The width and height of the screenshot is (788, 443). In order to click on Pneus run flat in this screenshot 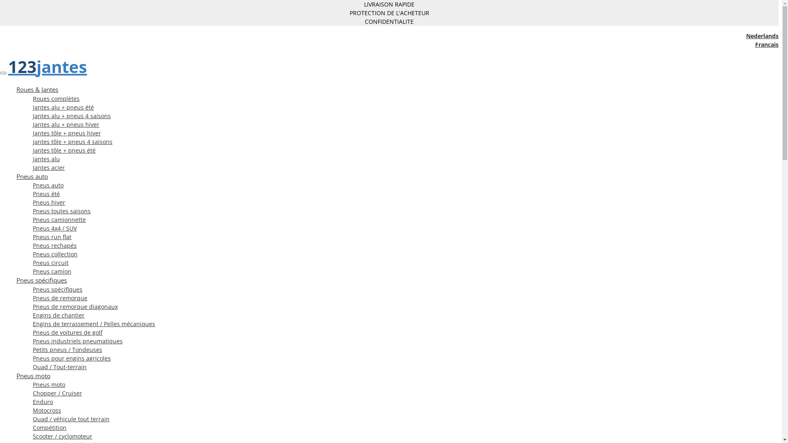, I will do `click(52, 237)`.